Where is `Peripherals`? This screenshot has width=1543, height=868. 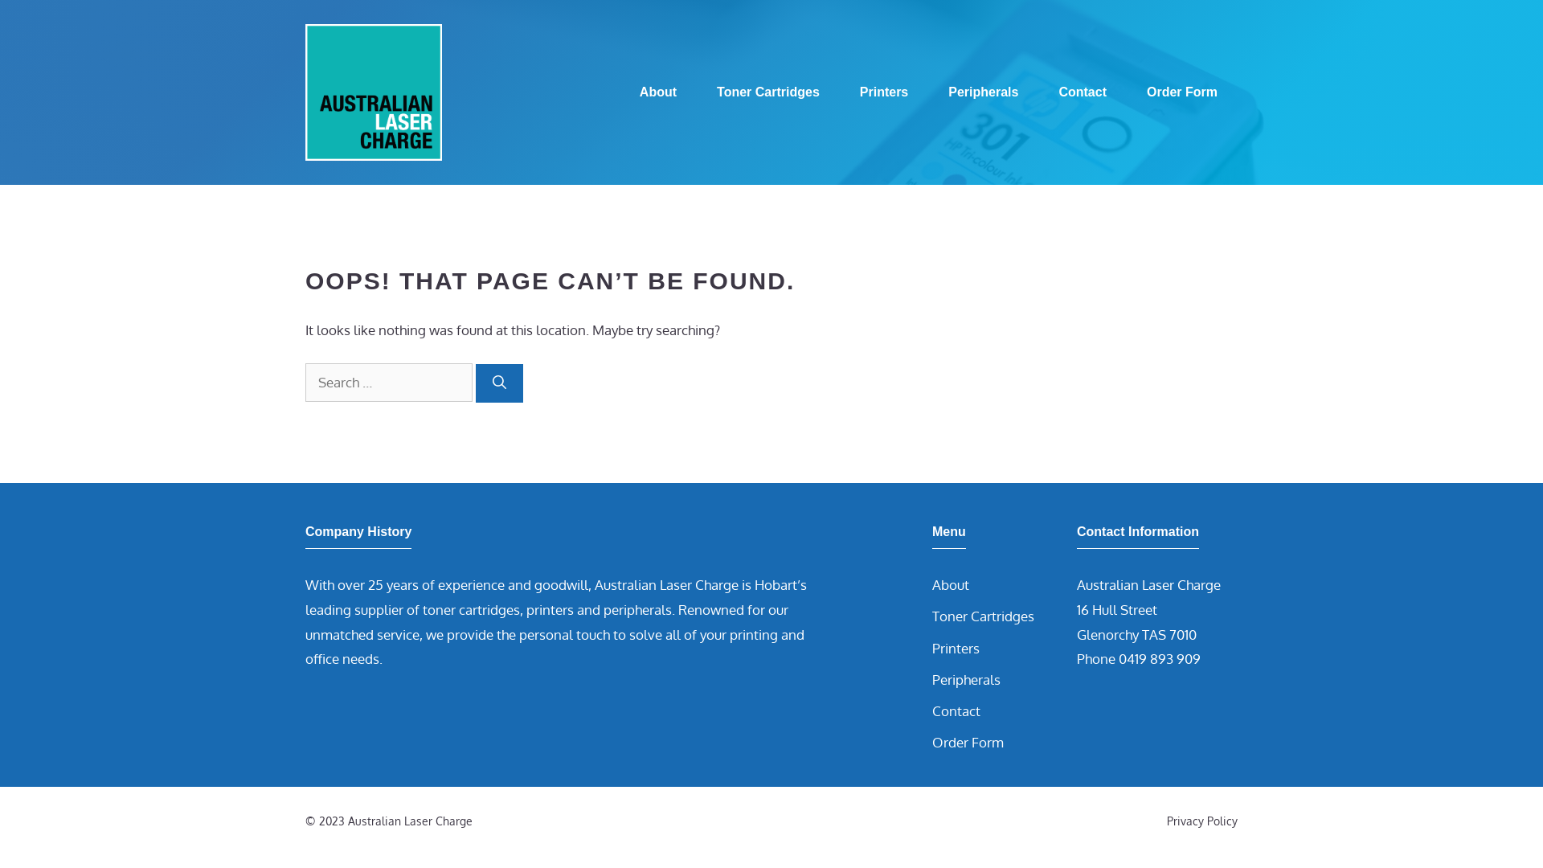
Peripherals is located at coordinates (966, 680).